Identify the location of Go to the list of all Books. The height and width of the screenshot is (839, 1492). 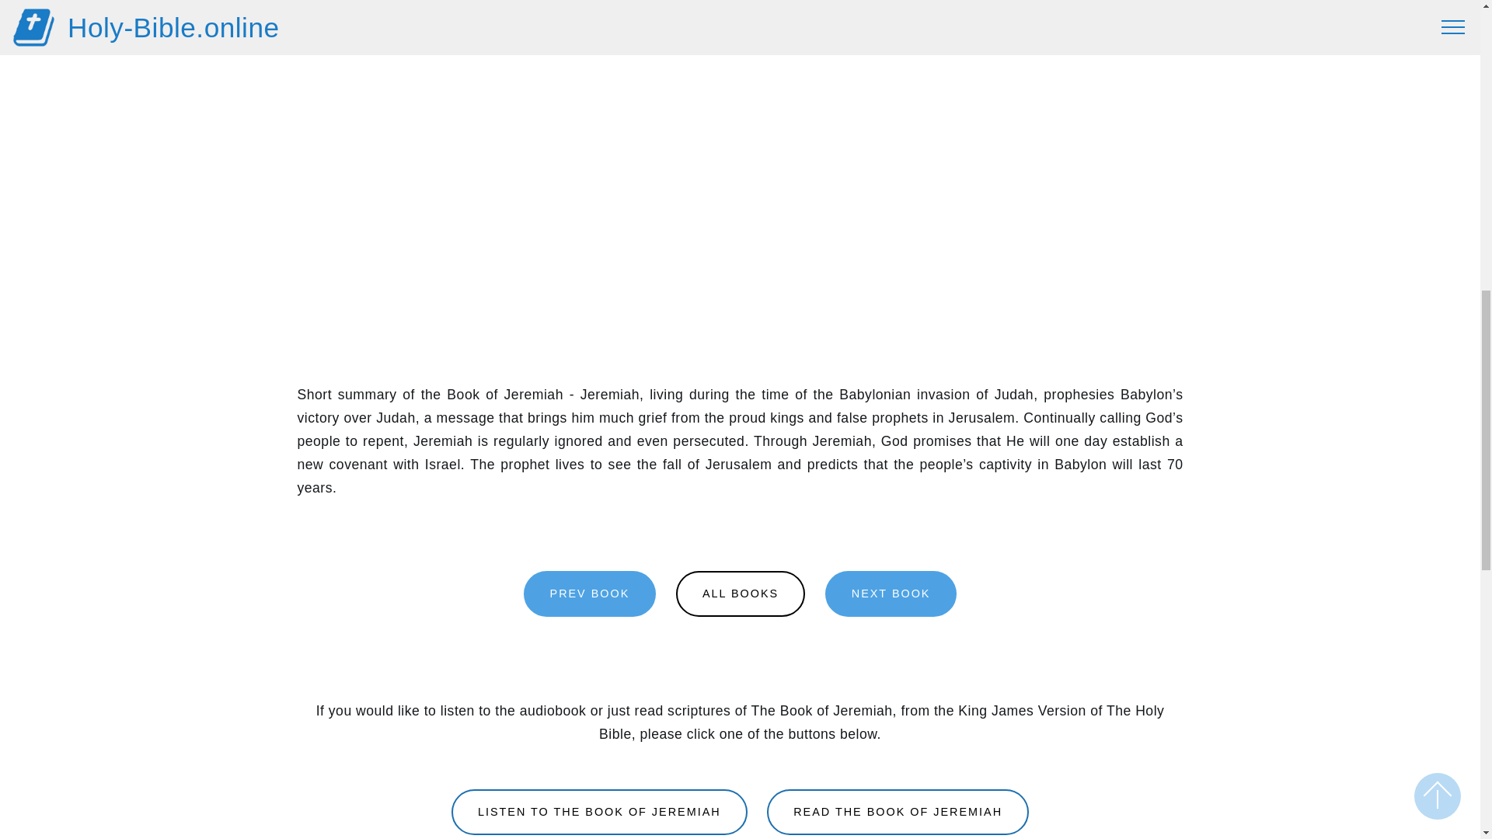
(740, 594).